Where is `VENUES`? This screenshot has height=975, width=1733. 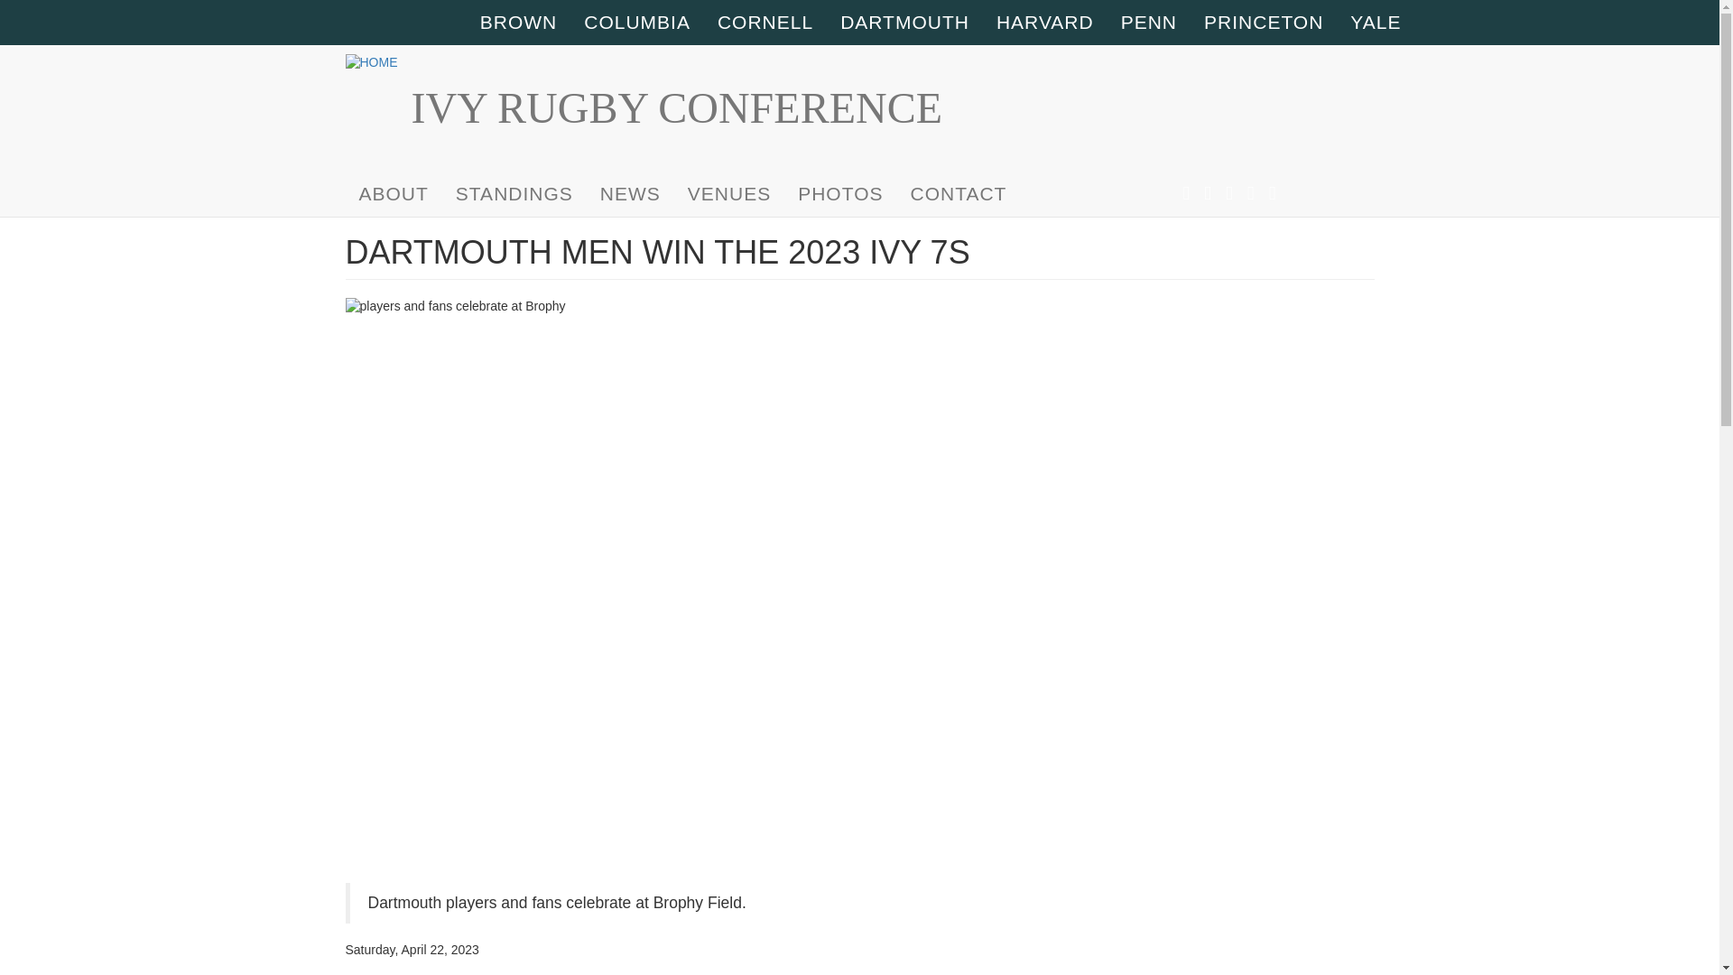 VENUES is located at coordinates (729, 193).